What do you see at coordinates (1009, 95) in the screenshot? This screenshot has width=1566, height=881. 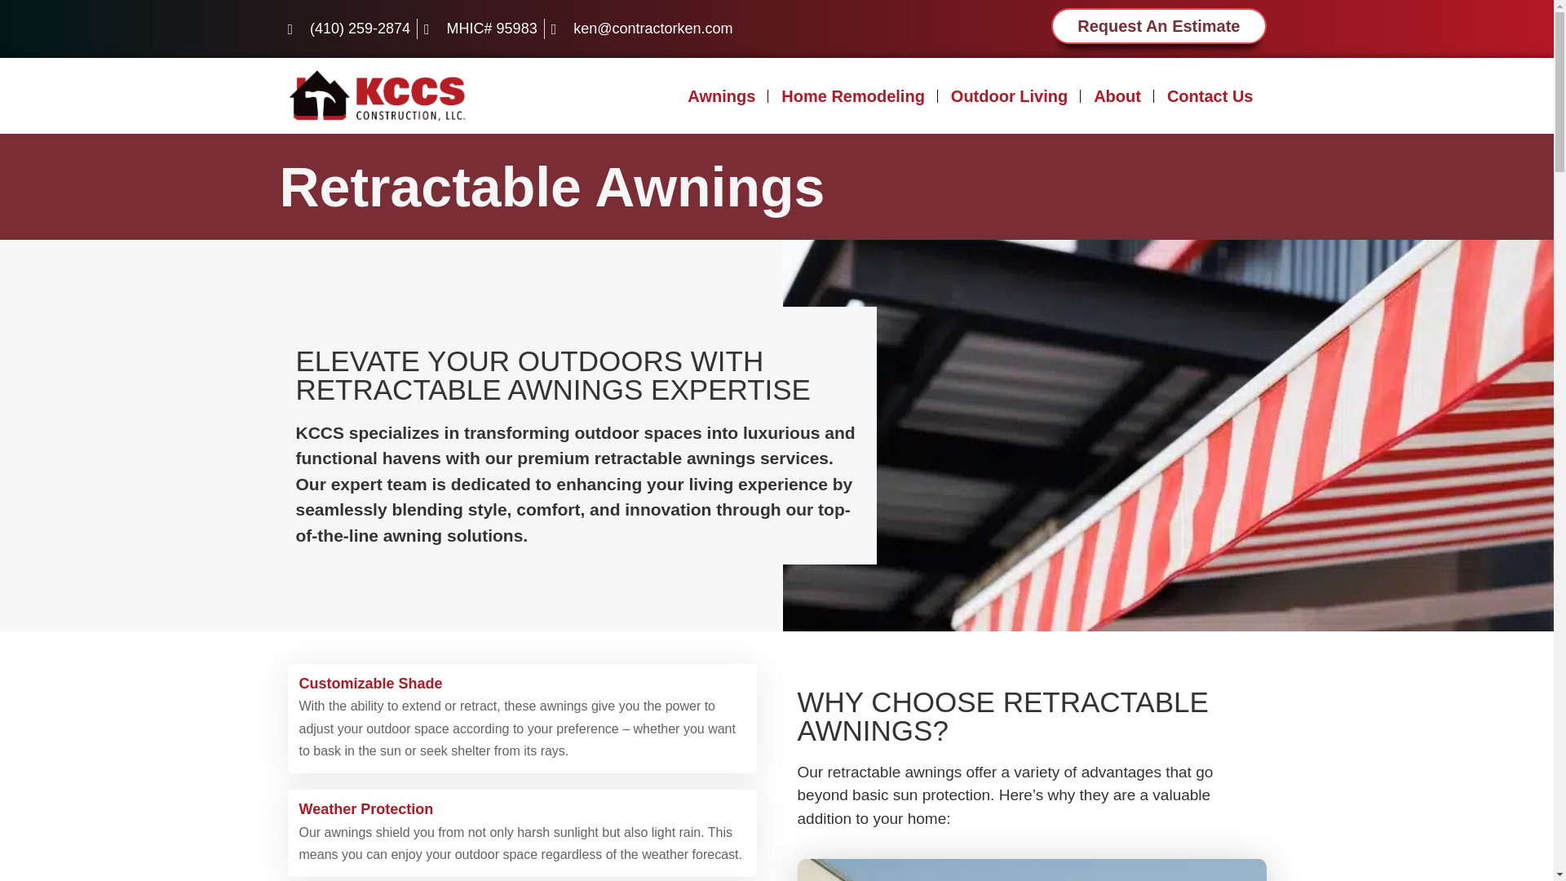 I see `Outdoor Living` at bounding box center [1009, 95].